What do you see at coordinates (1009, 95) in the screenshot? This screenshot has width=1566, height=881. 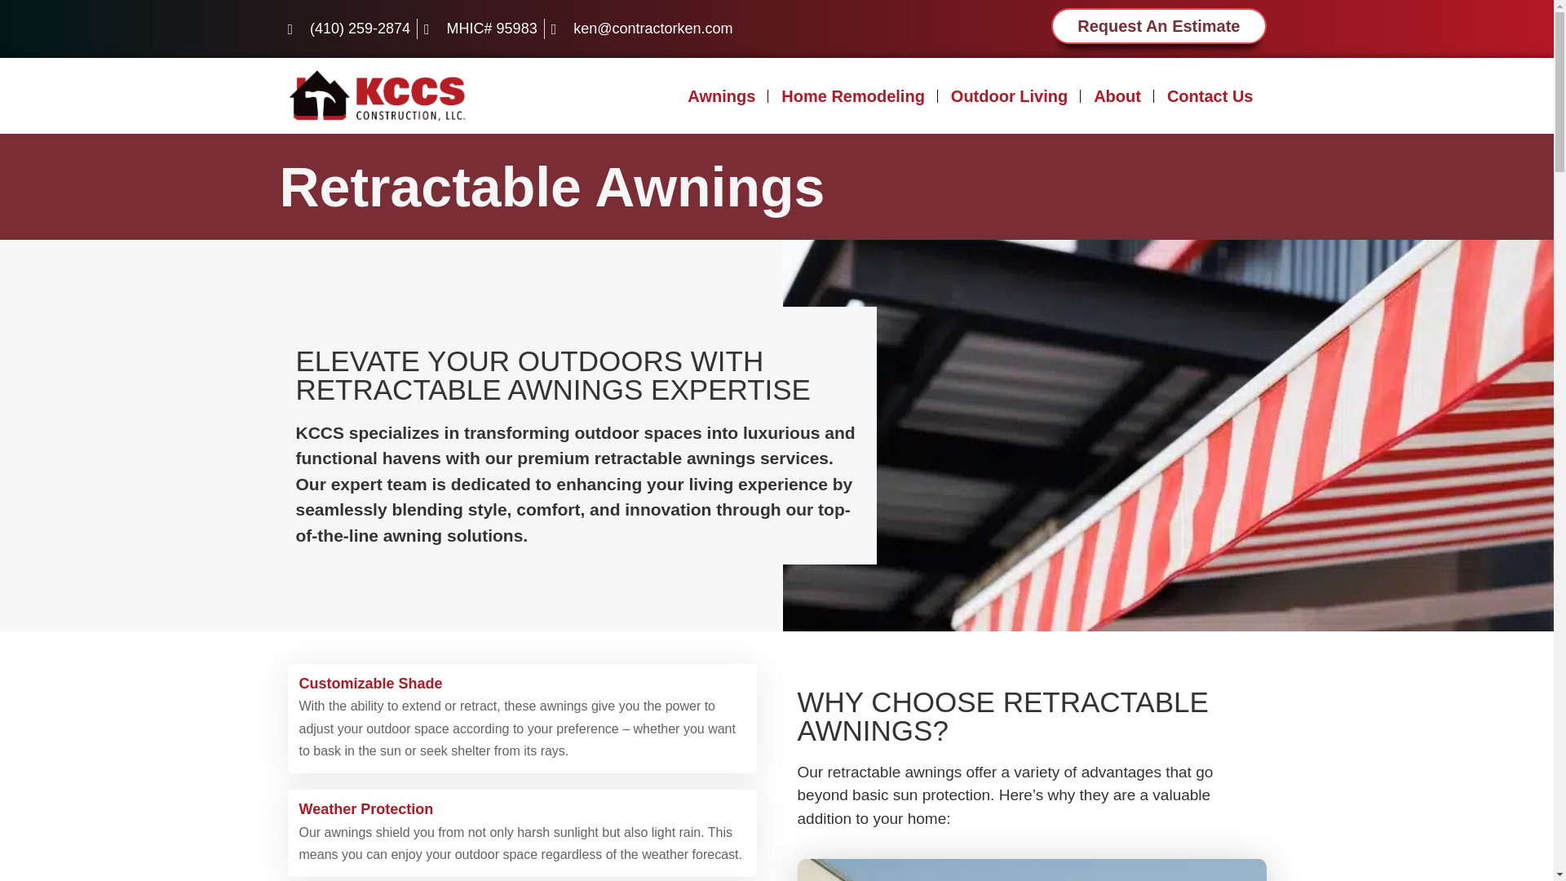 I see `Outdoor Living` at bounding box center [1009, 95].